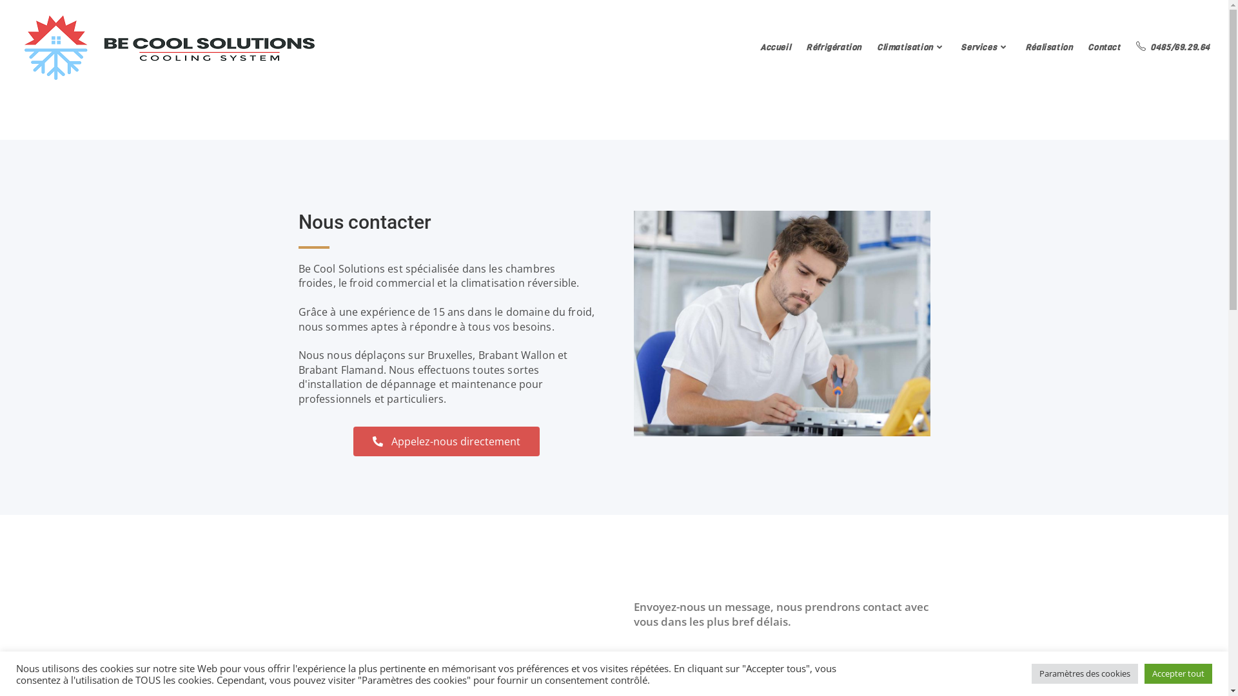 Image resolution: width=1238 pixels, height=696 pixels. Describe the element at coordinates (1104, 48) in the screenshot. I see `Contact` at that location.